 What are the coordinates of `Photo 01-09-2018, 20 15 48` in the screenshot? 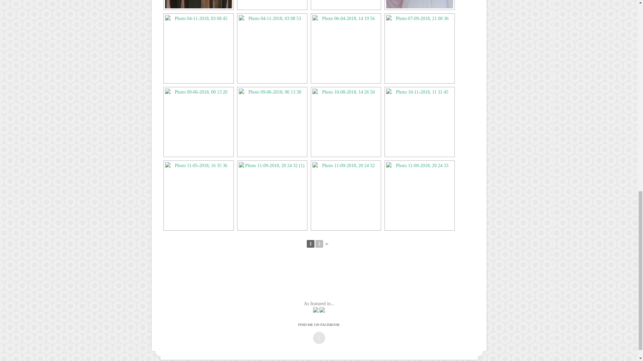 It's located at (198, 4).